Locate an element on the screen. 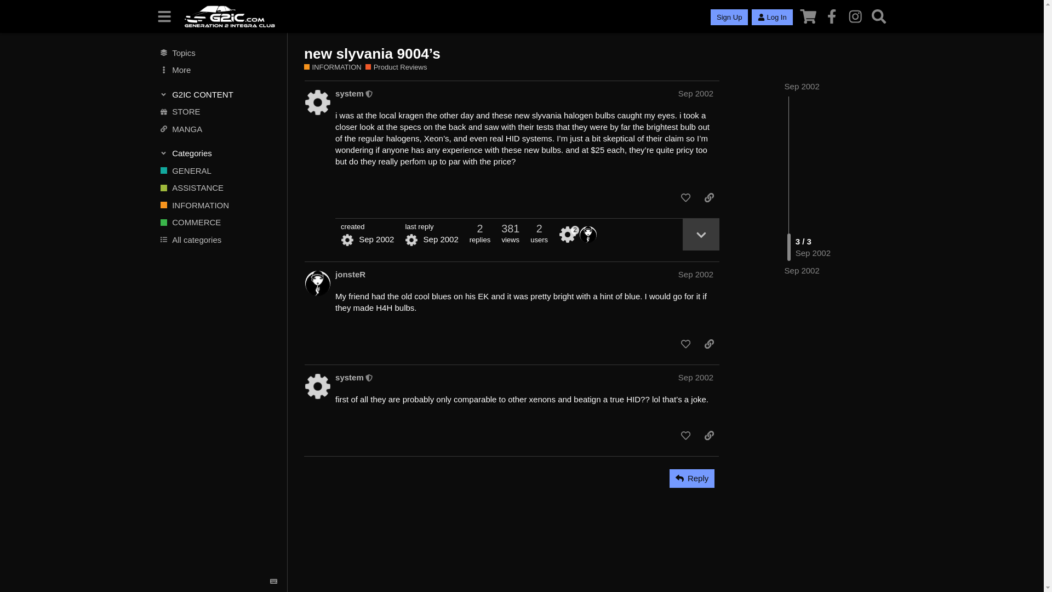  Product Reviews is located at coordinates (396, 67).